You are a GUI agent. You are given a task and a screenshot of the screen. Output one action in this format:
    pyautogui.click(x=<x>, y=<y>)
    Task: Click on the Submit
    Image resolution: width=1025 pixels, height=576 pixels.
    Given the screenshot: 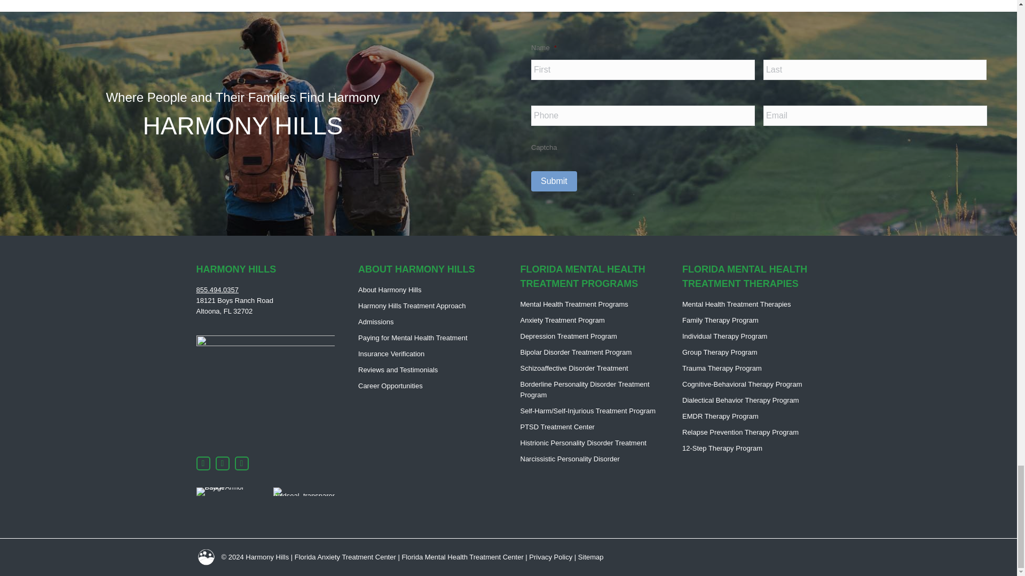 What is the action you would take?
    pyautogui.click(x=554, y=181)
    